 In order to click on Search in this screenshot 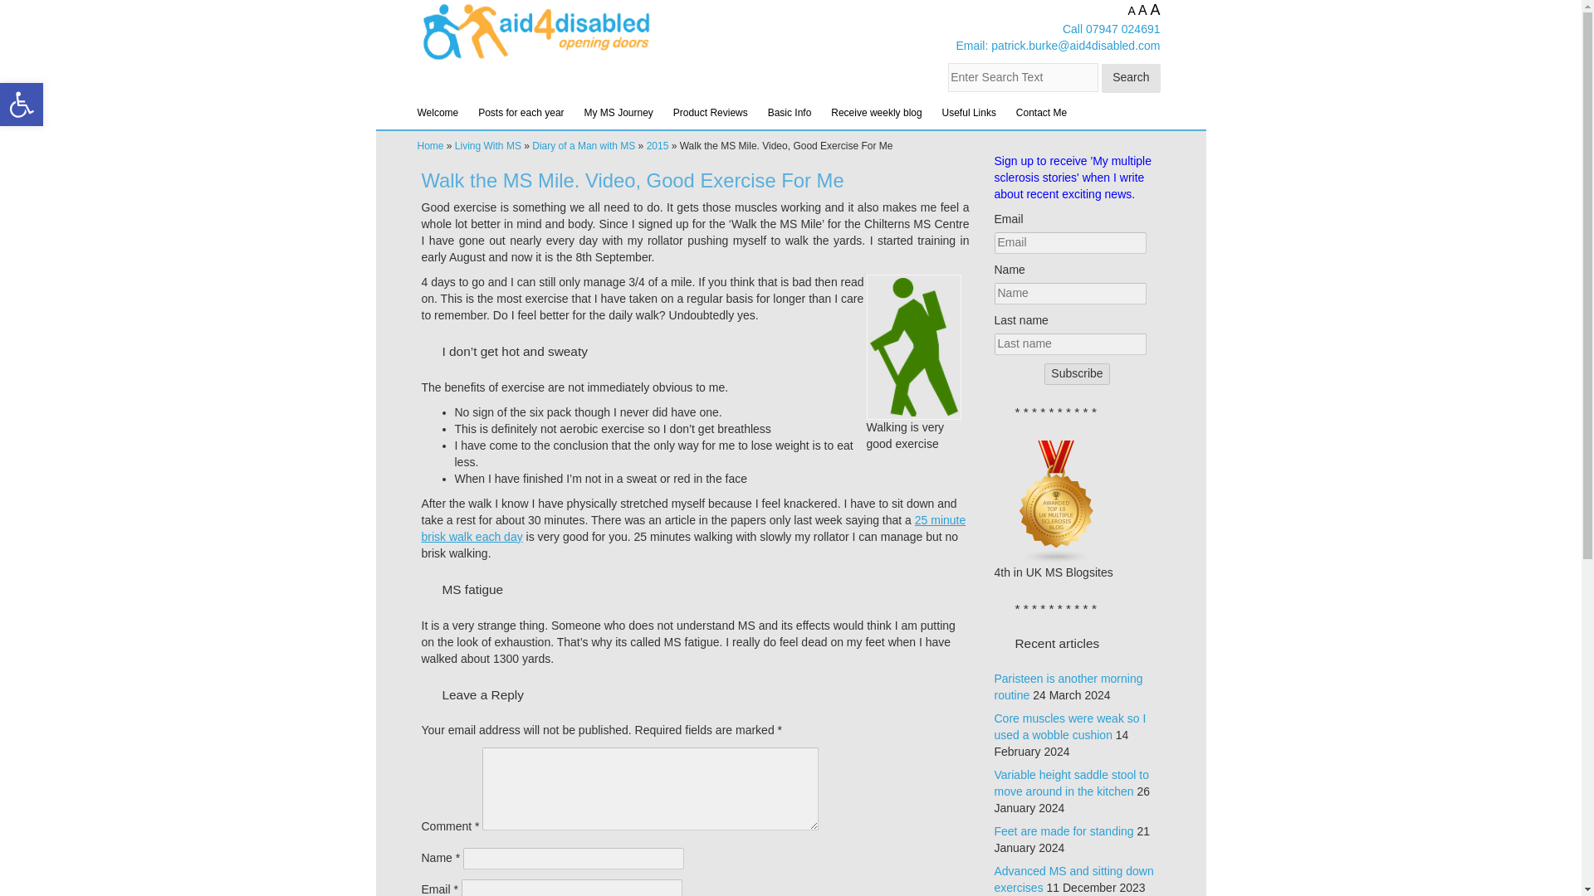, I will do `click(1131, 78)`.